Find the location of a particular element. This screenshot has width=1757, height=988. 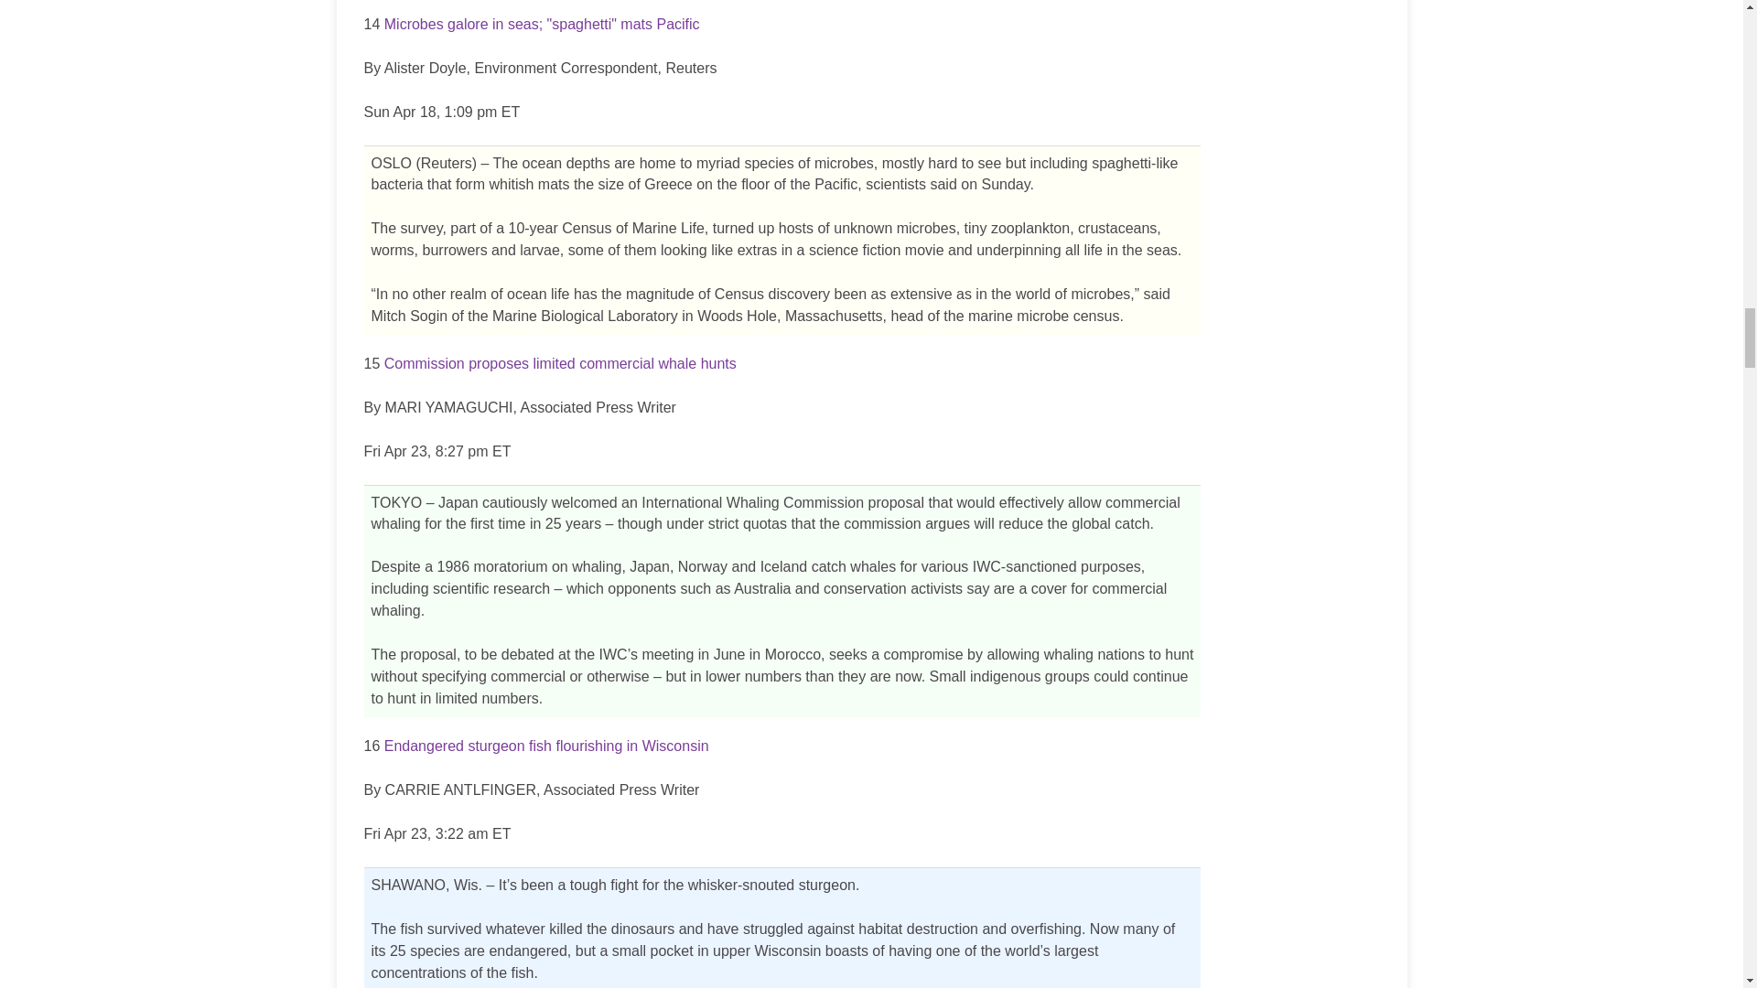

Microbes galore in seas; "spaghetti" mats Pacific is located at coordinates (542, 24).